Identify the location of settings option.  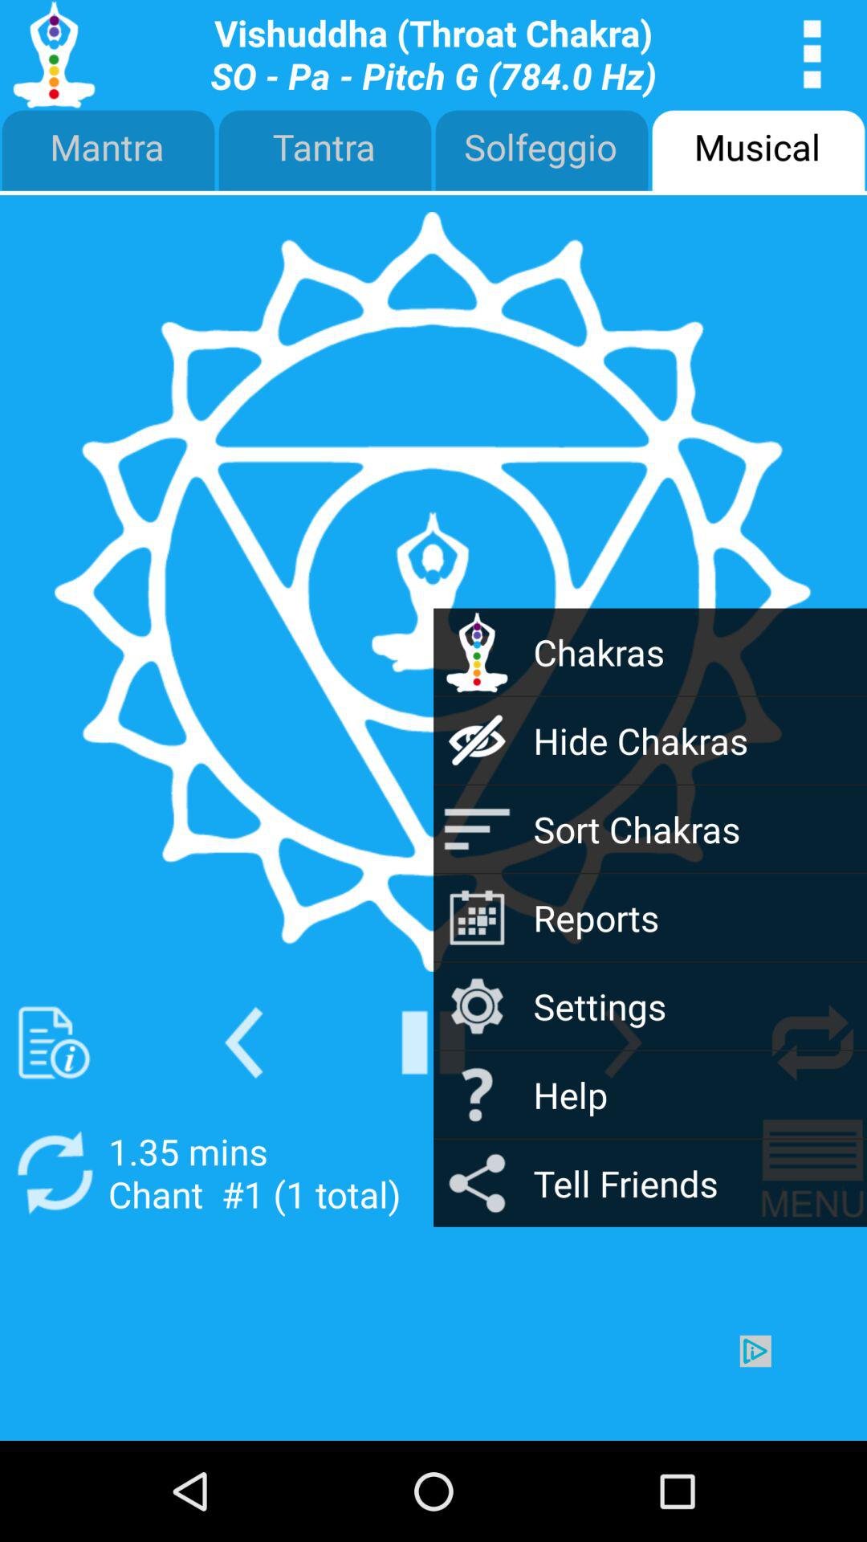
(623, 1042).